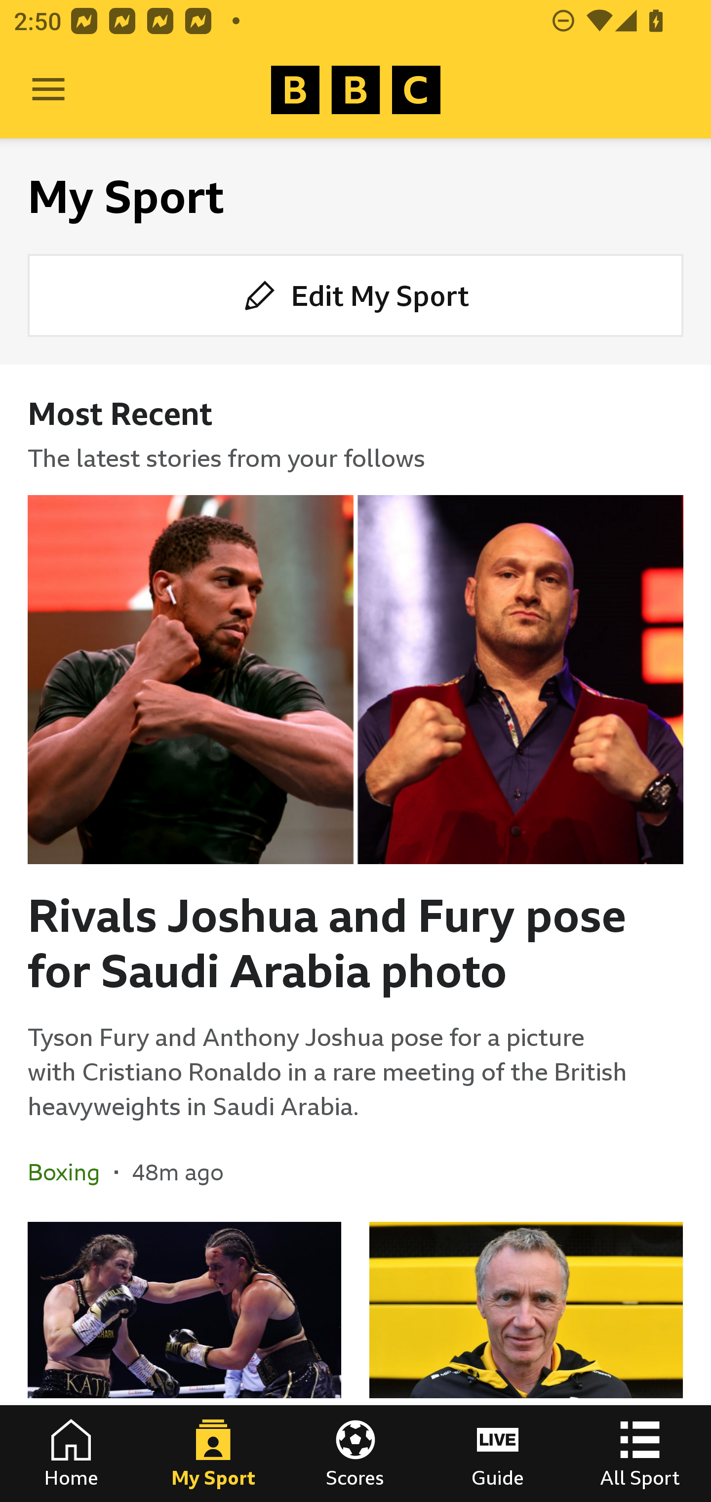 Image resolution: width=711 pixels, height=1502 pixels. Describe the element at coordinates (640, 1454) in the screenshot. I see `All Sport` at that location.